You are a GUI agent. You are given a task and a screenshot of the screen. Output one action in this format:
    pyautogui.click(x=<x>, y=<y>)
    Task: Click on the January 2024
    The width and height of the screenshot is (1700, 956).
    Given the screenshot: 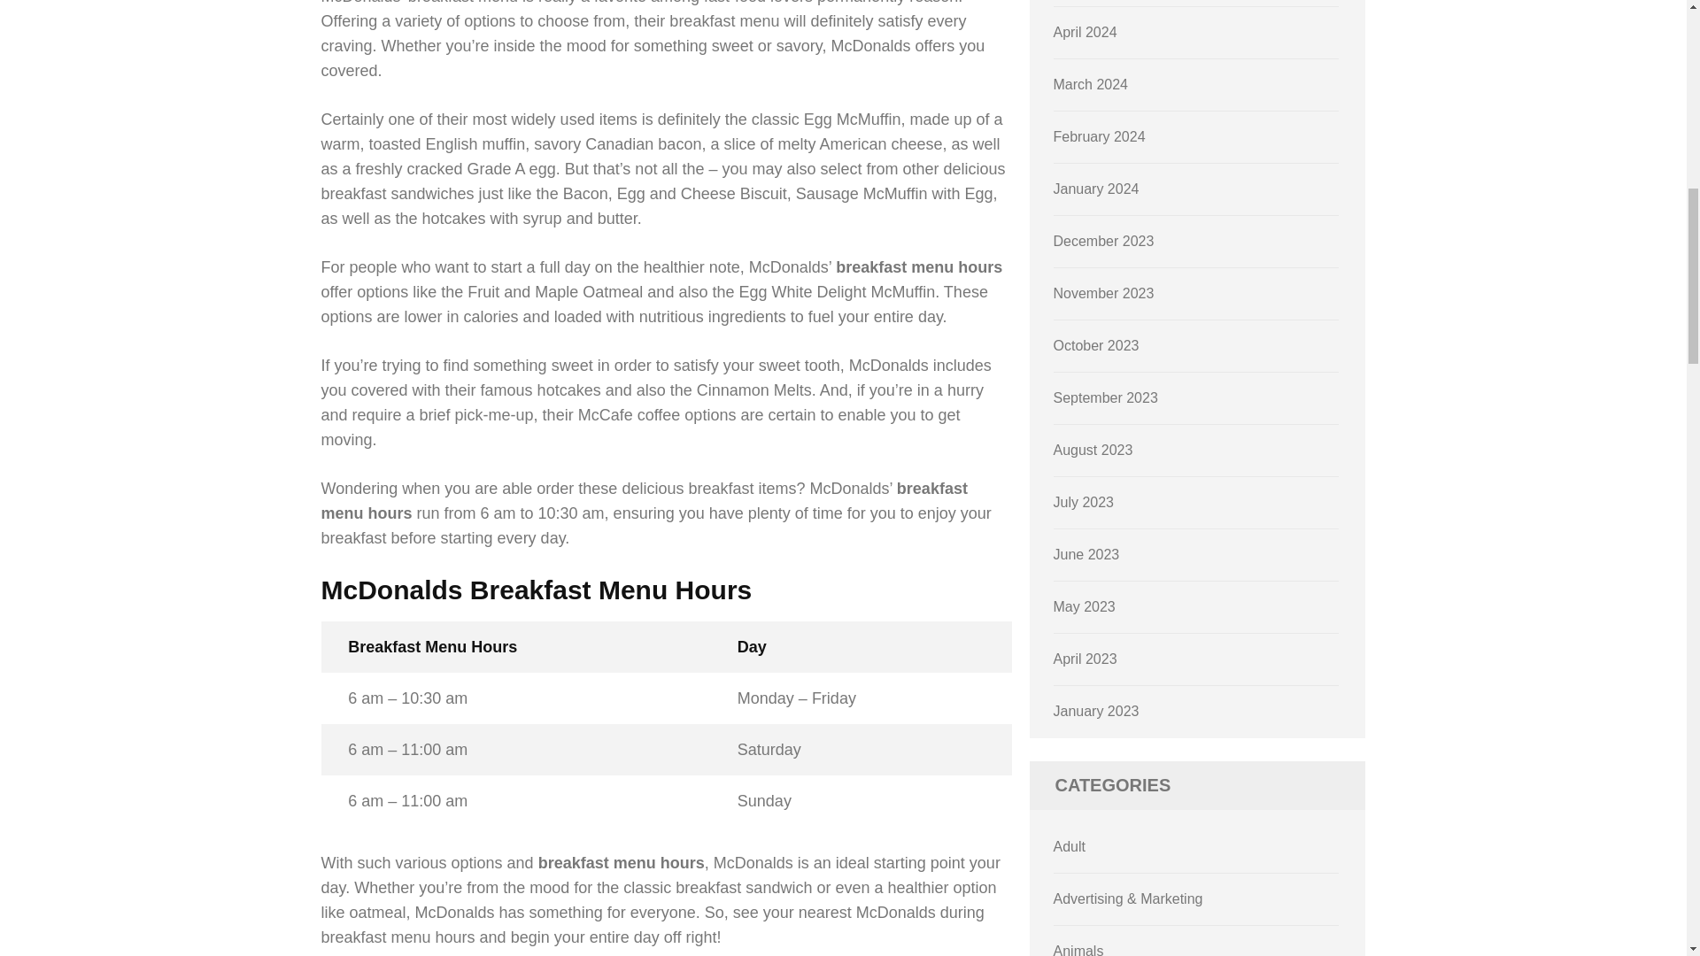 What is the action you would take?
    pyautogui.click(x=1096, y=189)
    